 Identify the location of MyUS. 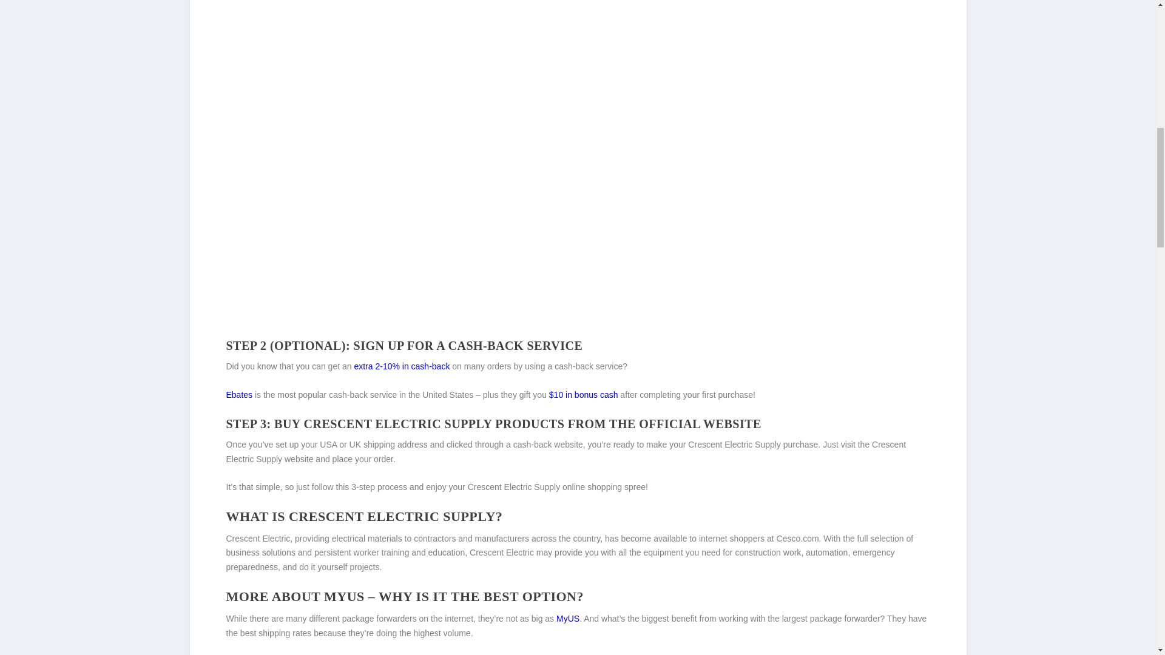
(568, 619).